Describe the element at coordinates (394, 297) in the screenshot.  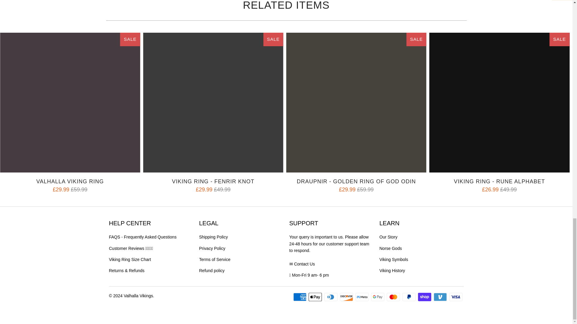
I see `Mastercard` at that location.